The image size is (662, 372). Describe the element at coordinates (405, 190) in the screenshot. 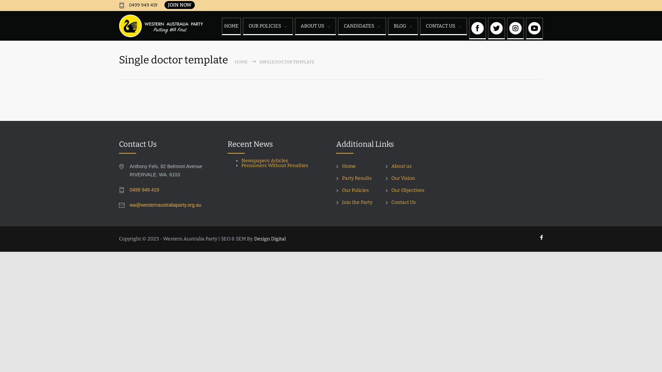

I see `Our Objectives` at that location.